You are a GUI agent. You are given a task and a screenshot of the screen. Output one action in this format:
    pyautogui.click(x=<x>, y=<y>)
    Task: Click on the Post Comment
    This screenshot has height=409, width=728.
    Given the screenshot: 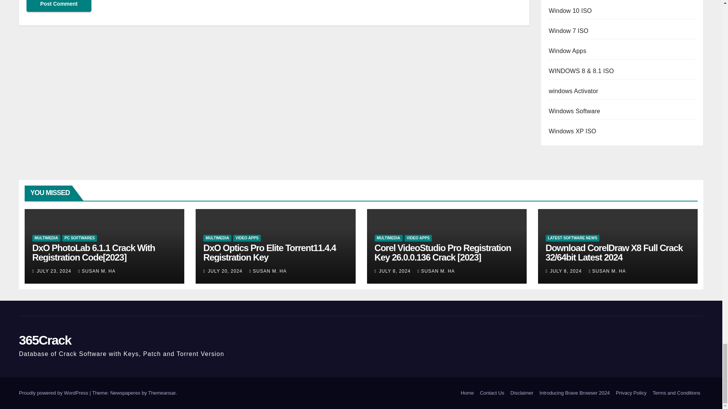 What is the action you would take?
    pyautogui.click(x=59, y=6)
    